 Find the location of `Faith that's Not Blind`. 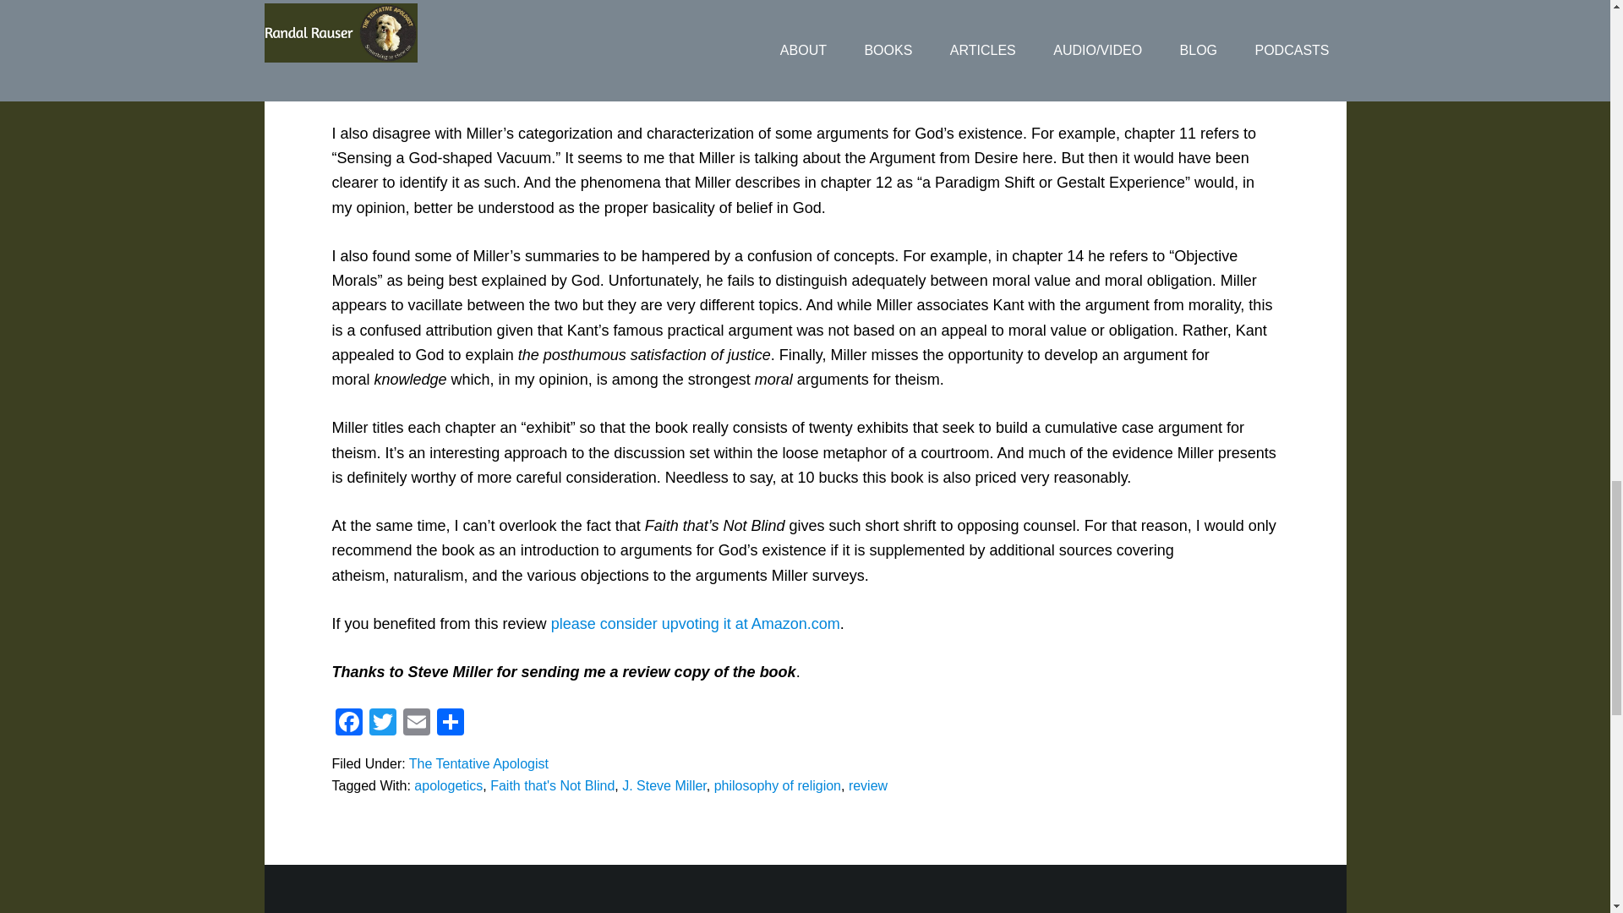

Faith that's Not Blind is located at coordinates (552, 786).